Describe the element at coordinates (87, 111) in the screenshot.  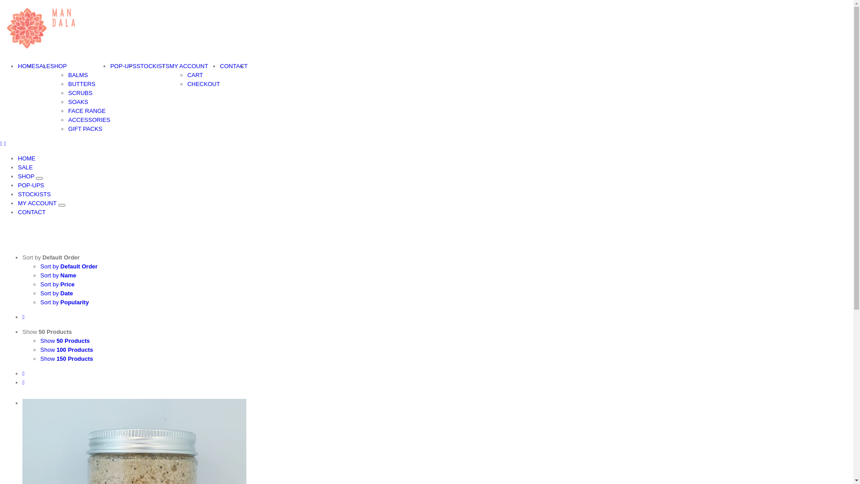
I see `FACE RANGE` at that location.